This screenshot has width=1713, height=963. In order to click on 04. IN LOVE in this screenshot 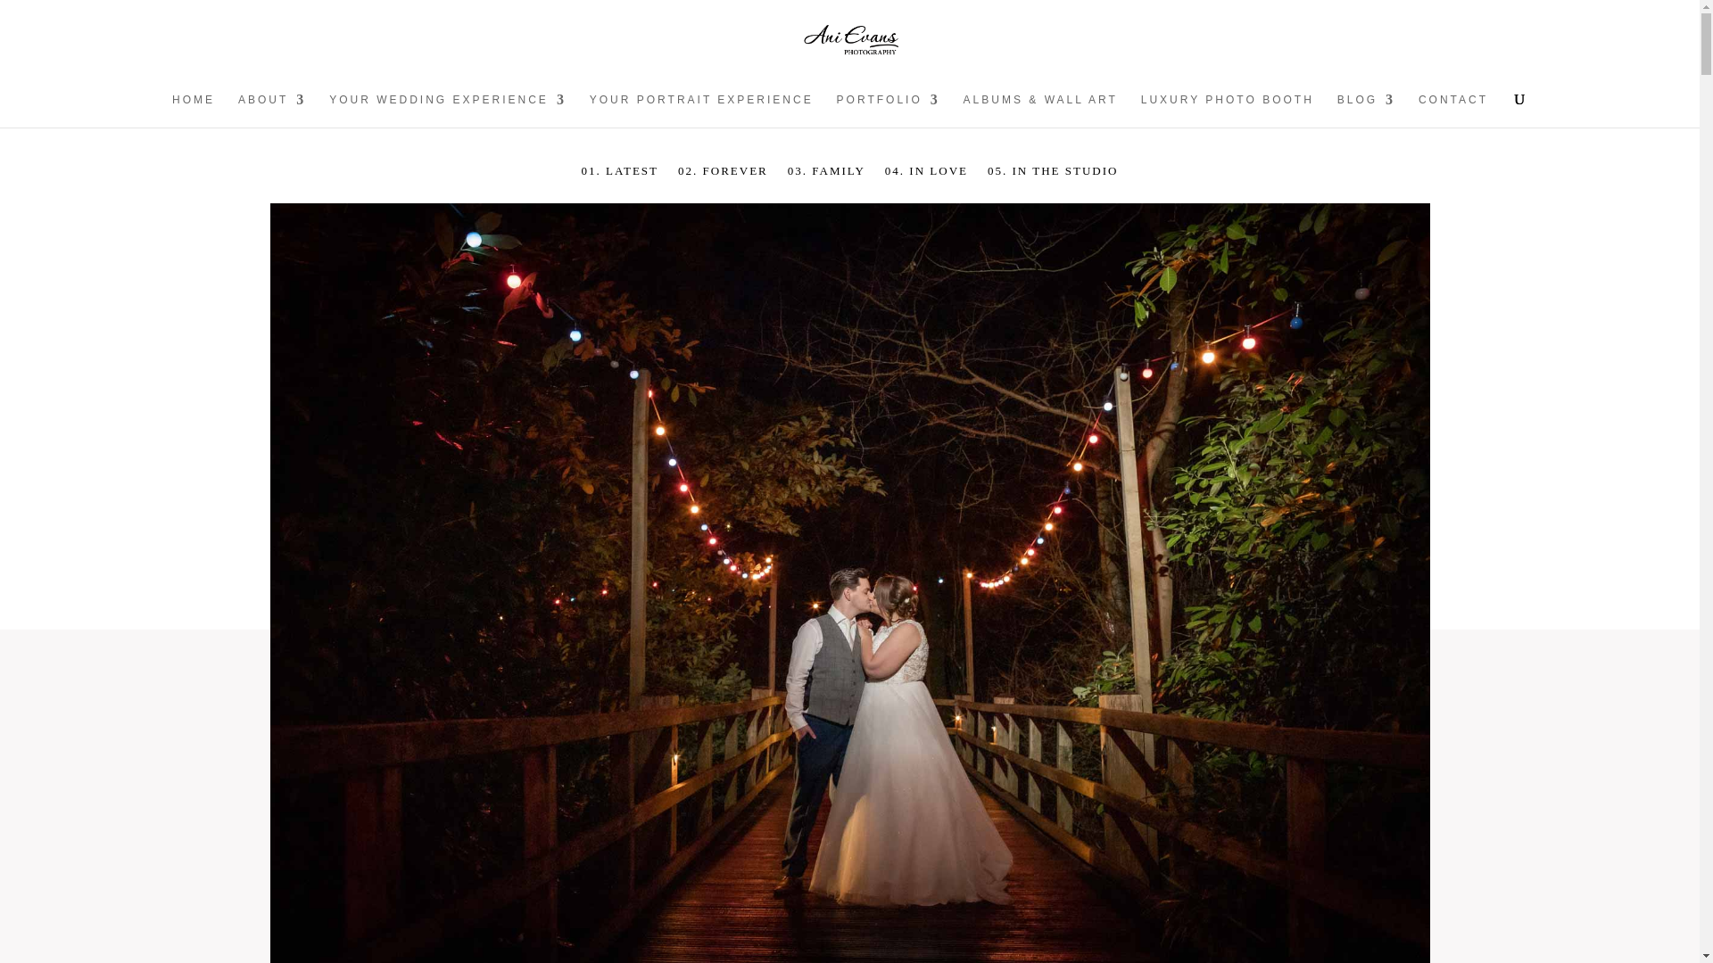, I will do `click(926, 184)`.